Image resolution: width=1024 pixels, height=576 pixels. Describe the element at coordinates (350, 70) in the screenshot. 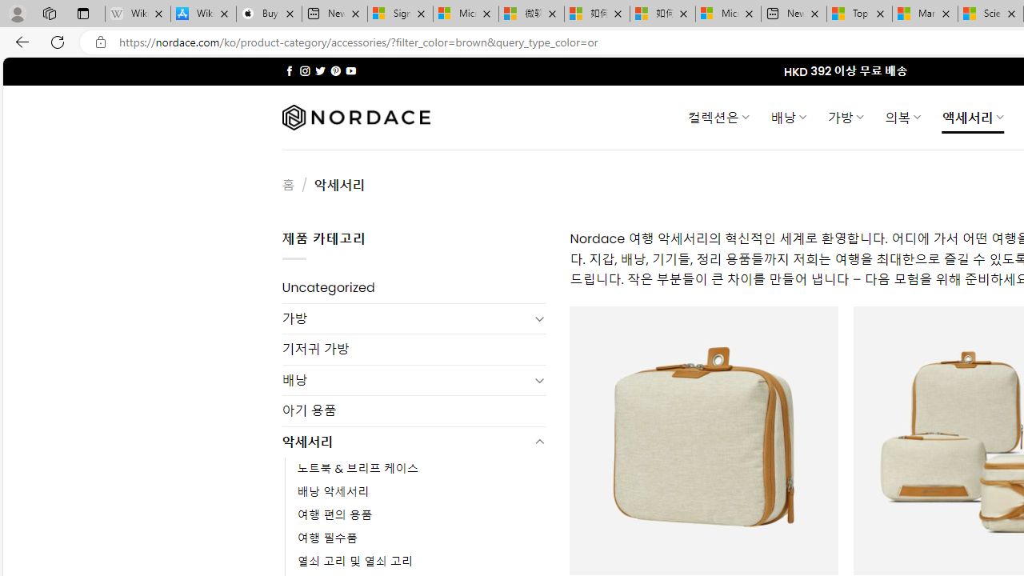

I see `Follow on YouTube` at that location.